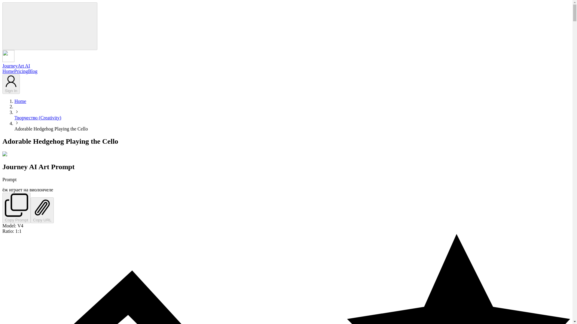 The image size is (577, 324). Describe the element at coordinates (32, 71) in the screenshot. I see `Blog` at that location.